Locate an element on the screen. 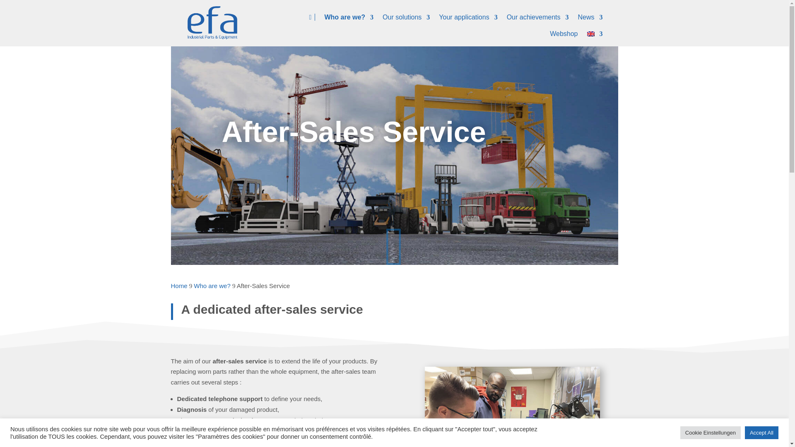  logo-bleu is located at coordinates (212, 25).